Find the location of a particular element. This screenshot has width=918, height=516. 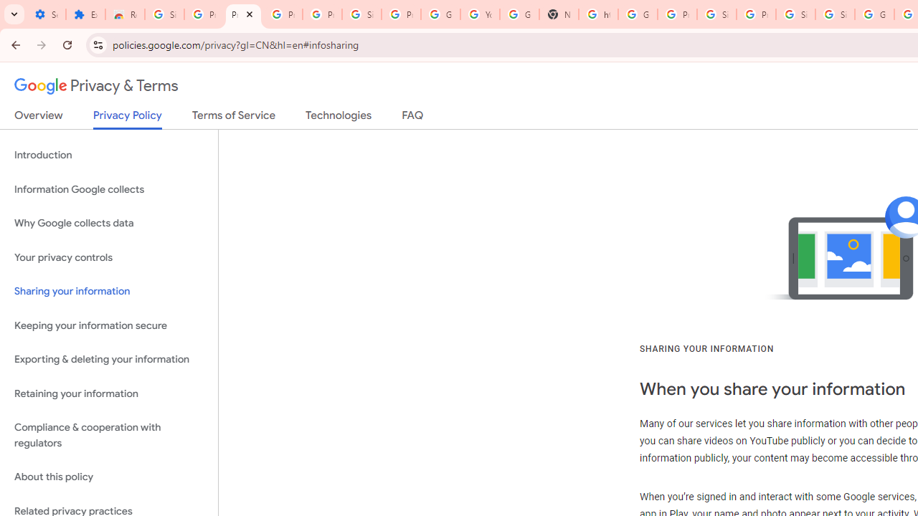

Extensions is located at coordinates (86, 14).